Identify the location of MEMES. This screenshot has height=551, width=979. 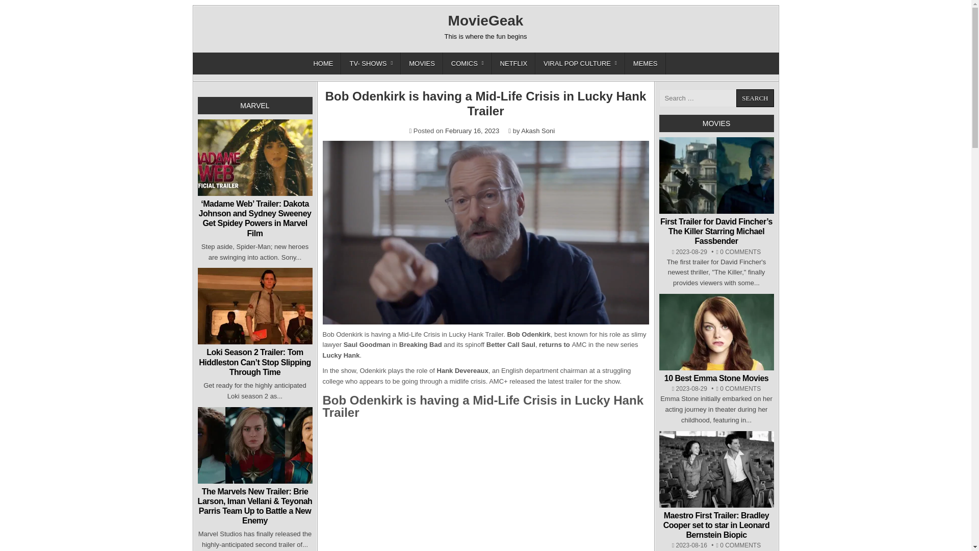
(646, 63).